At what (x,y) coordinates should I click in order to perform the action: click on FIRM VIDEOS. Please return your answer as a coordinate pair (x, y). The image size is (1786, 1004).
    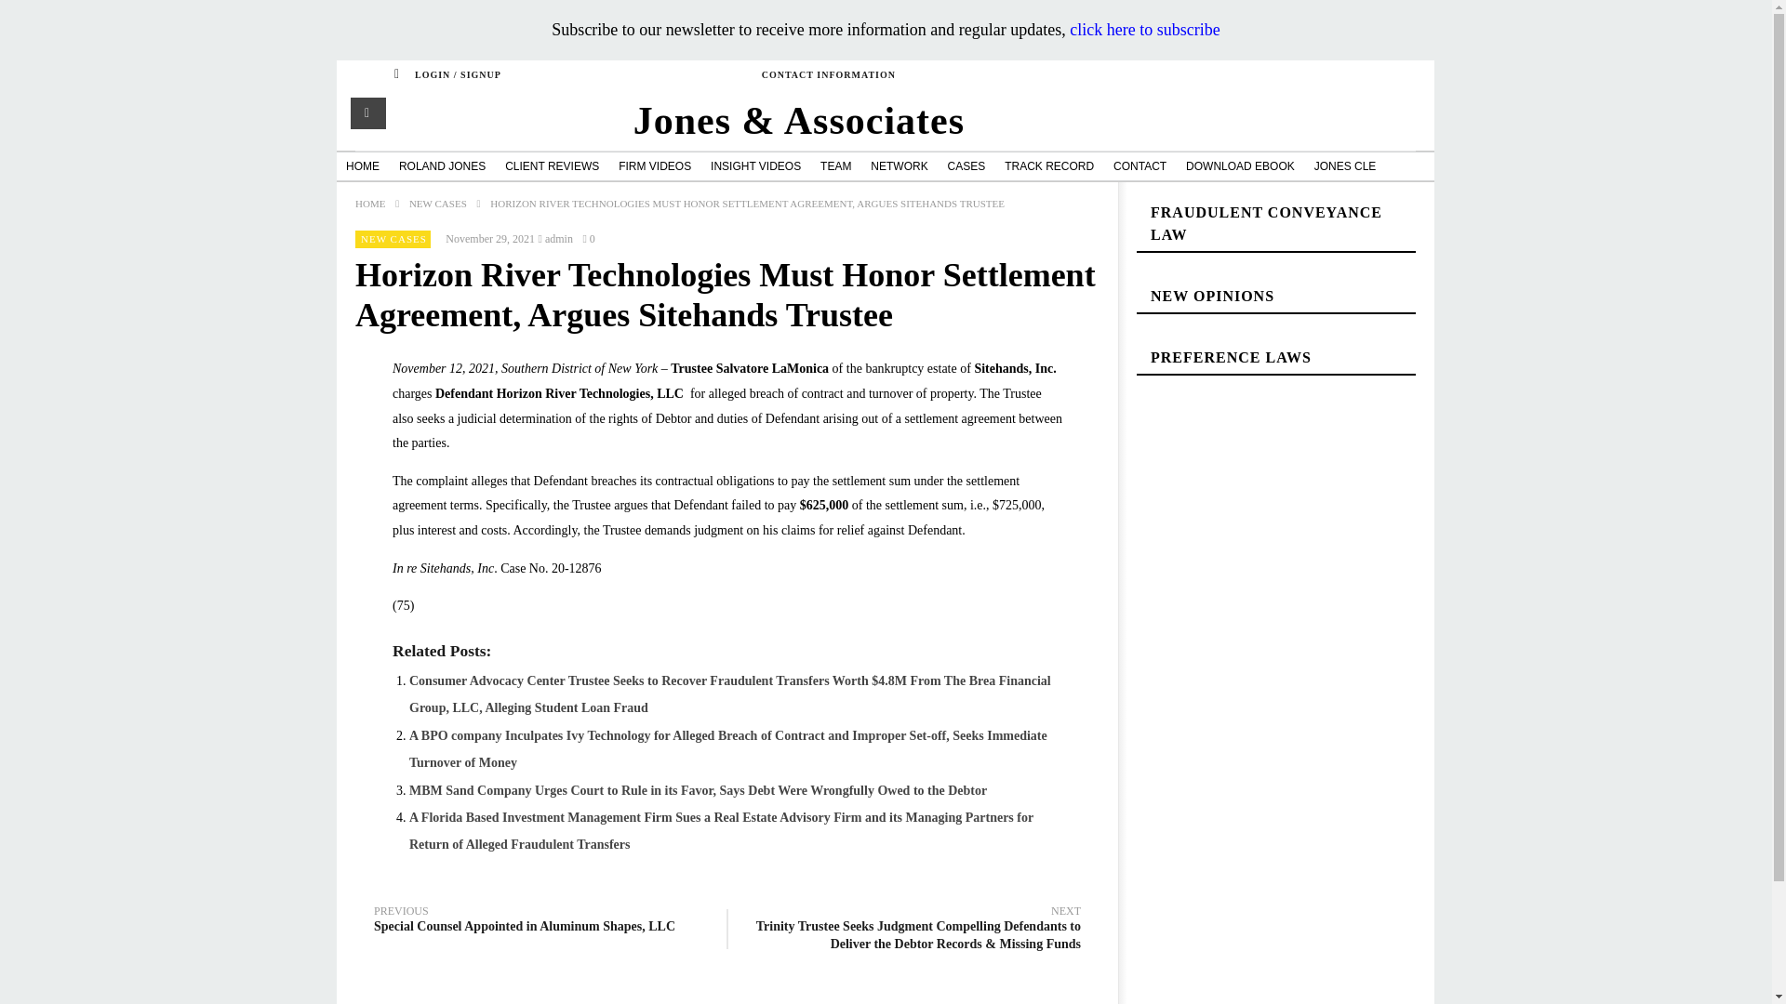
    Looking at the image, I should click on (654, 165).